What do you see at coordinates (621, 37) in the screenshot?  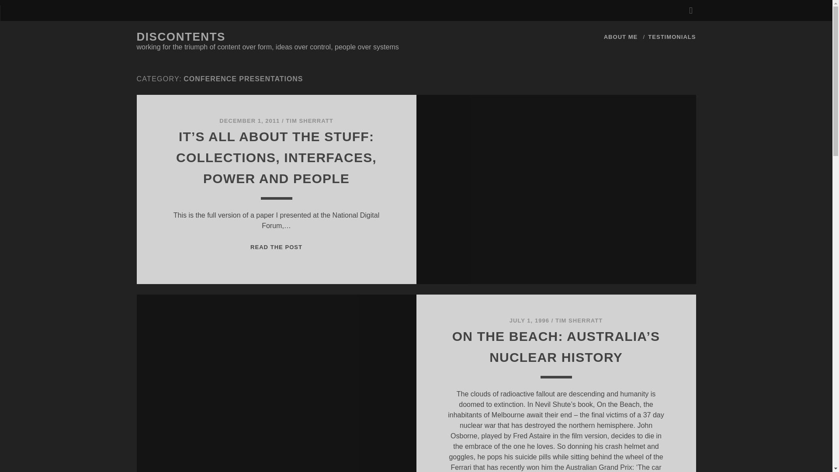 I see `ABOUT ME` at bounding box center [621, 37].